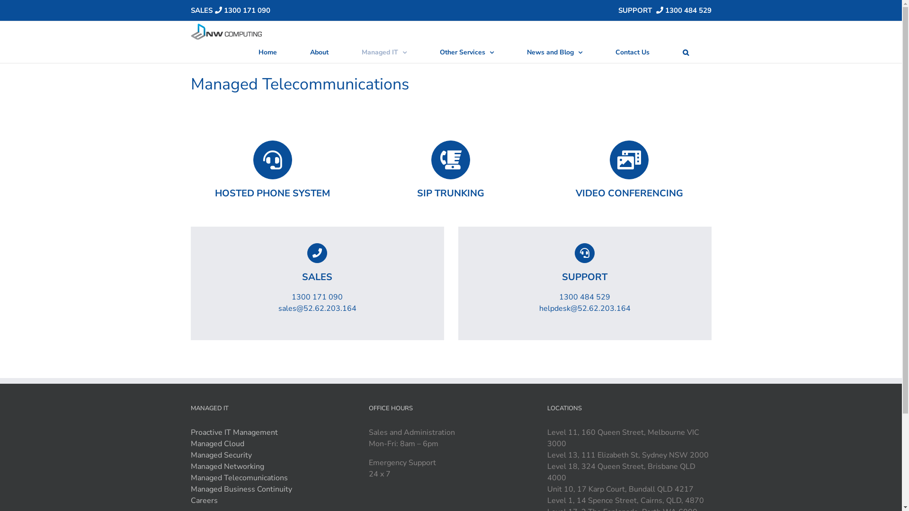  Describe the element at coordinates (633, 53) in the screenshot. I see `Contact Us` at that location.